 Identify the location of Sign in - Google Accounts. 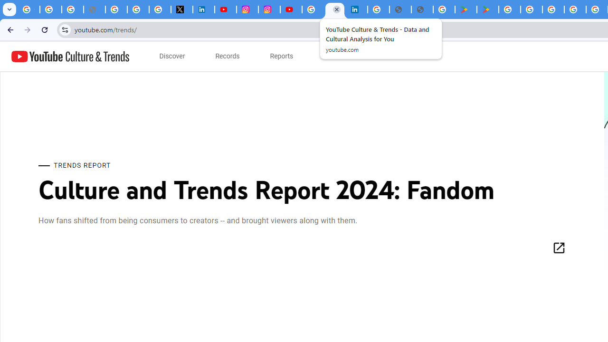
(138, 9).